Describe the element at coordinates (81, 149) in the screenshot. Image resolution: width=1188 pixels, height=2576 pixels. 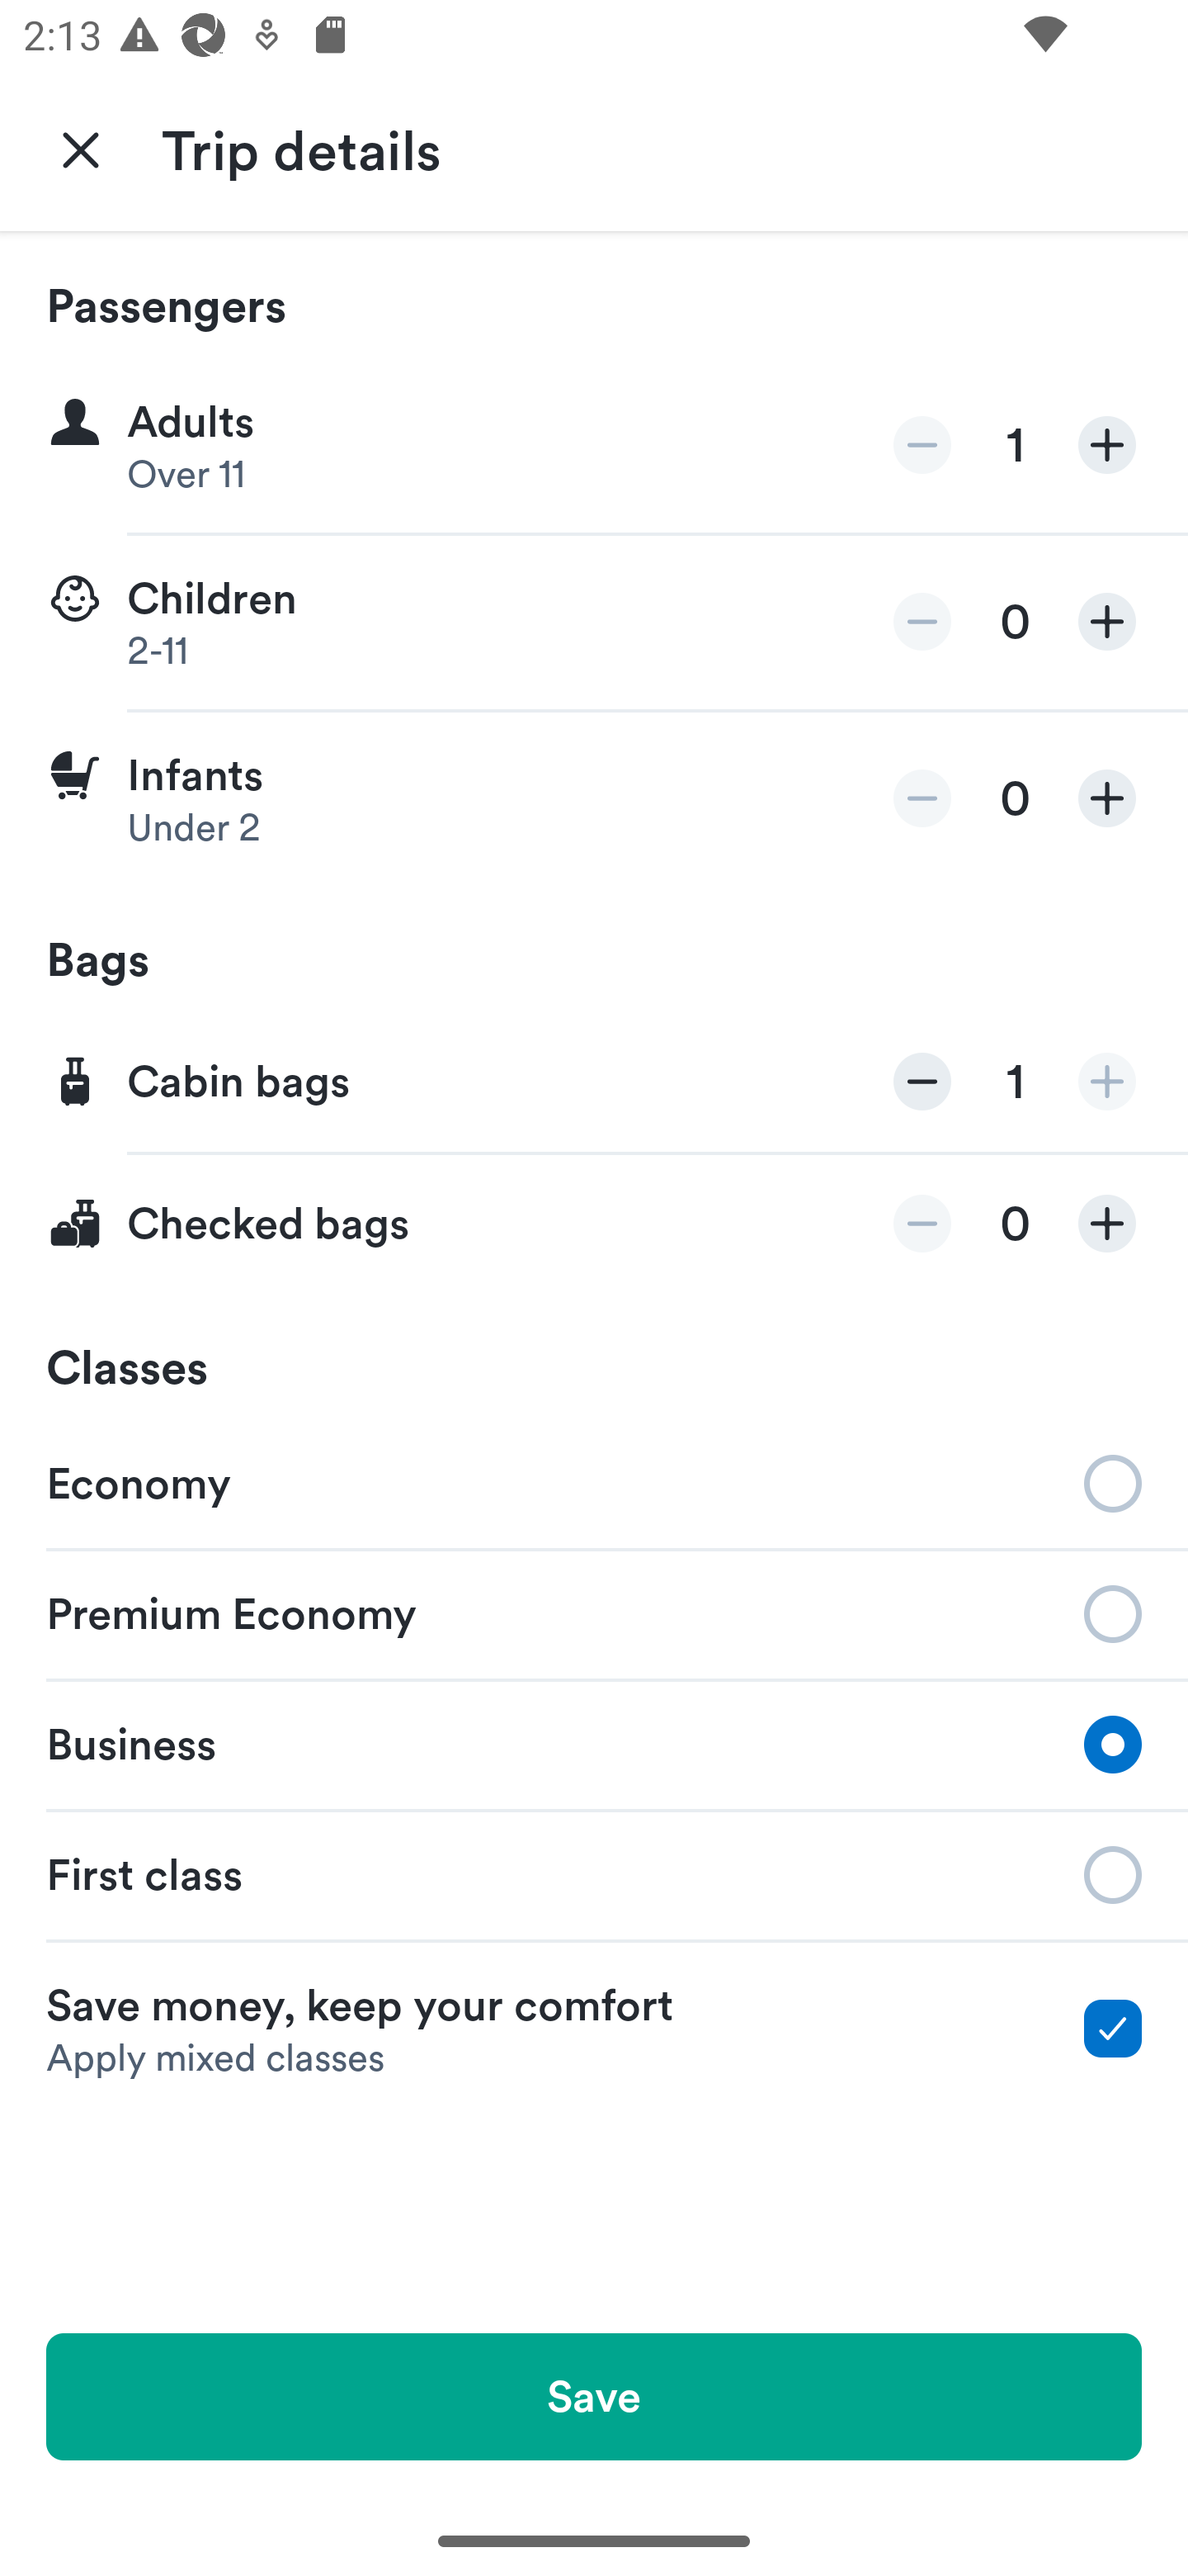
I see `Navigate up` at that location.